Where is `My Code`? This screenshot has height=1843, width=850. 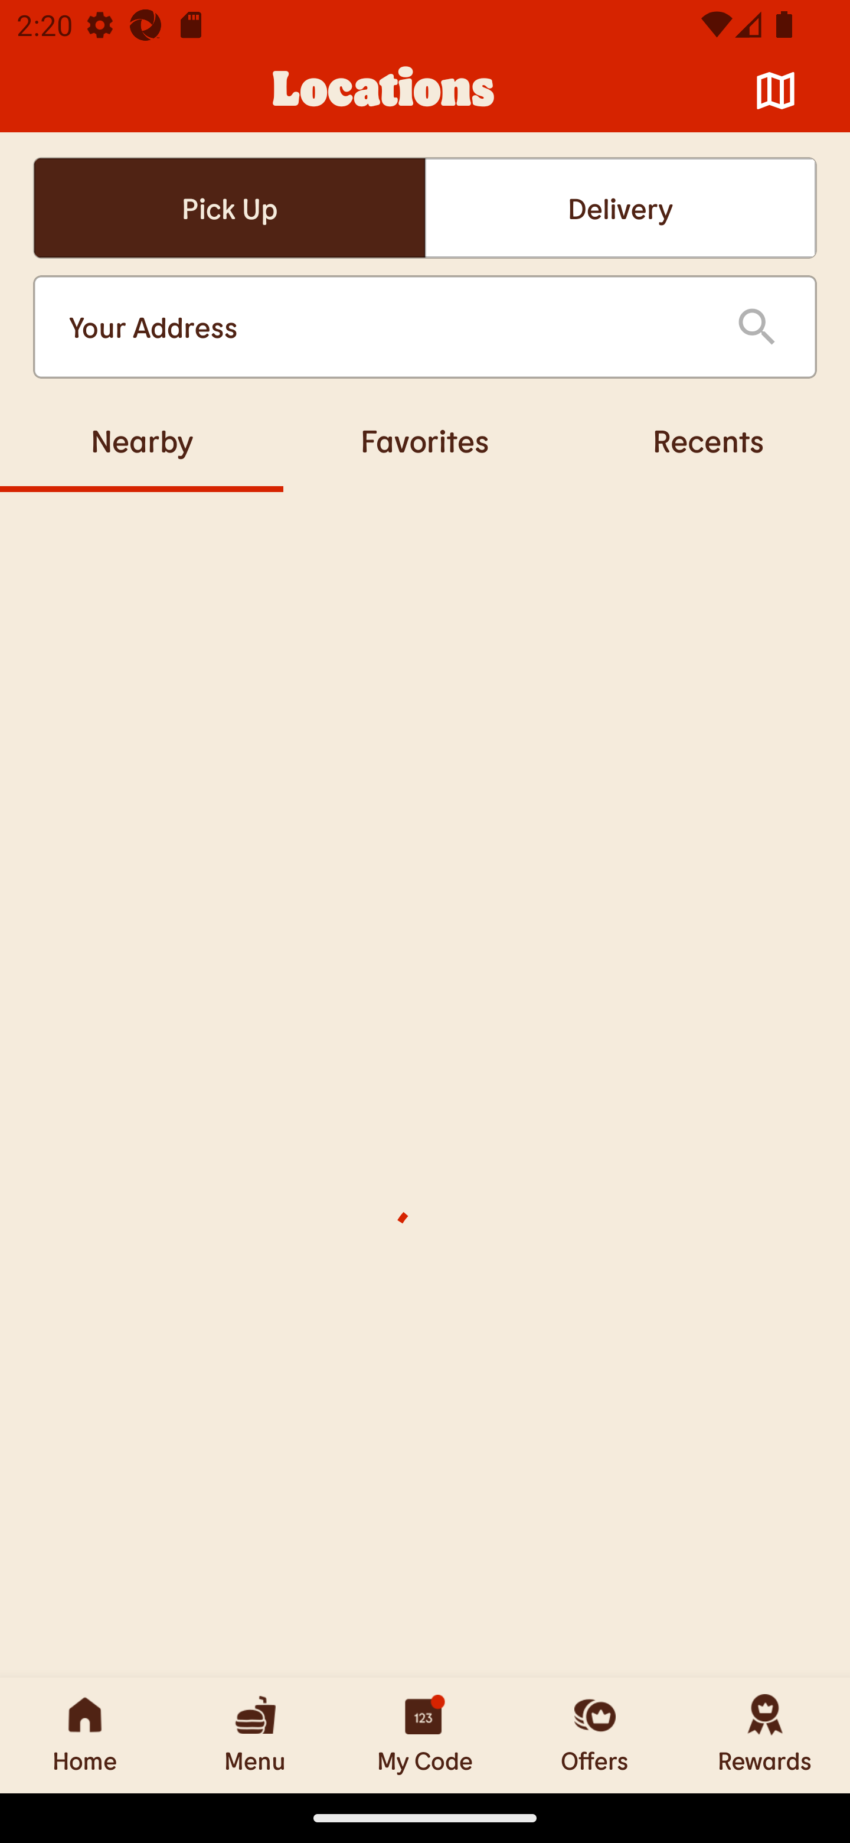
My Code is located at coordinates (425, 1735).